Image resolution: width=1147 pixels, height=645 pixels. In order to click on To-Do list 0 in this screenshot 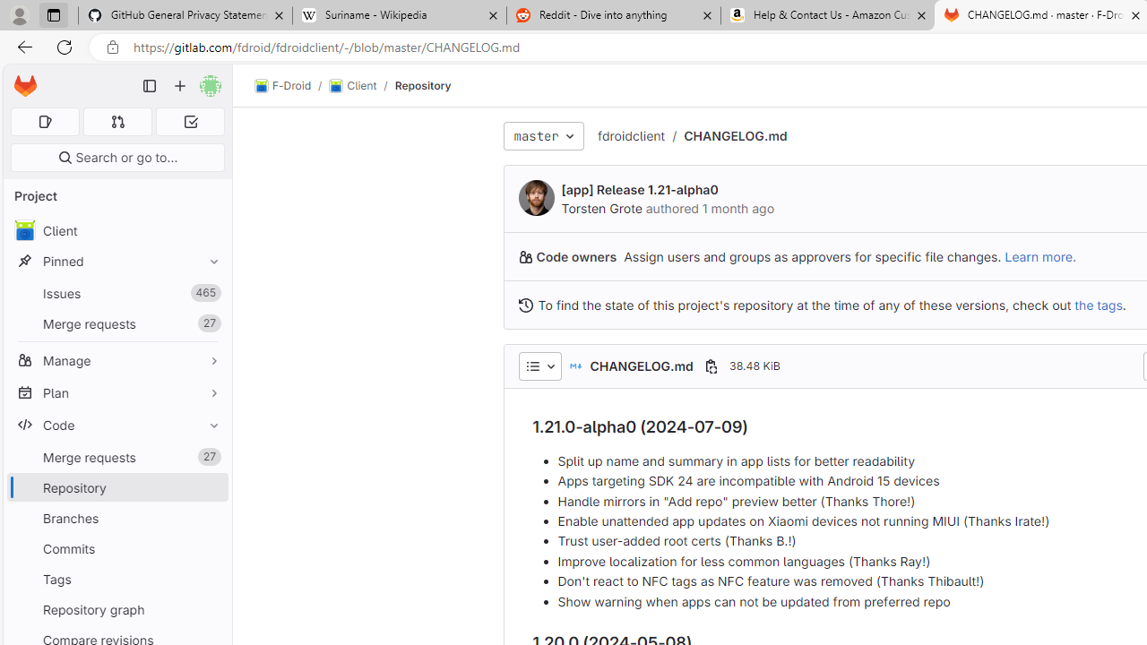, I will do `click(190, 122)`.